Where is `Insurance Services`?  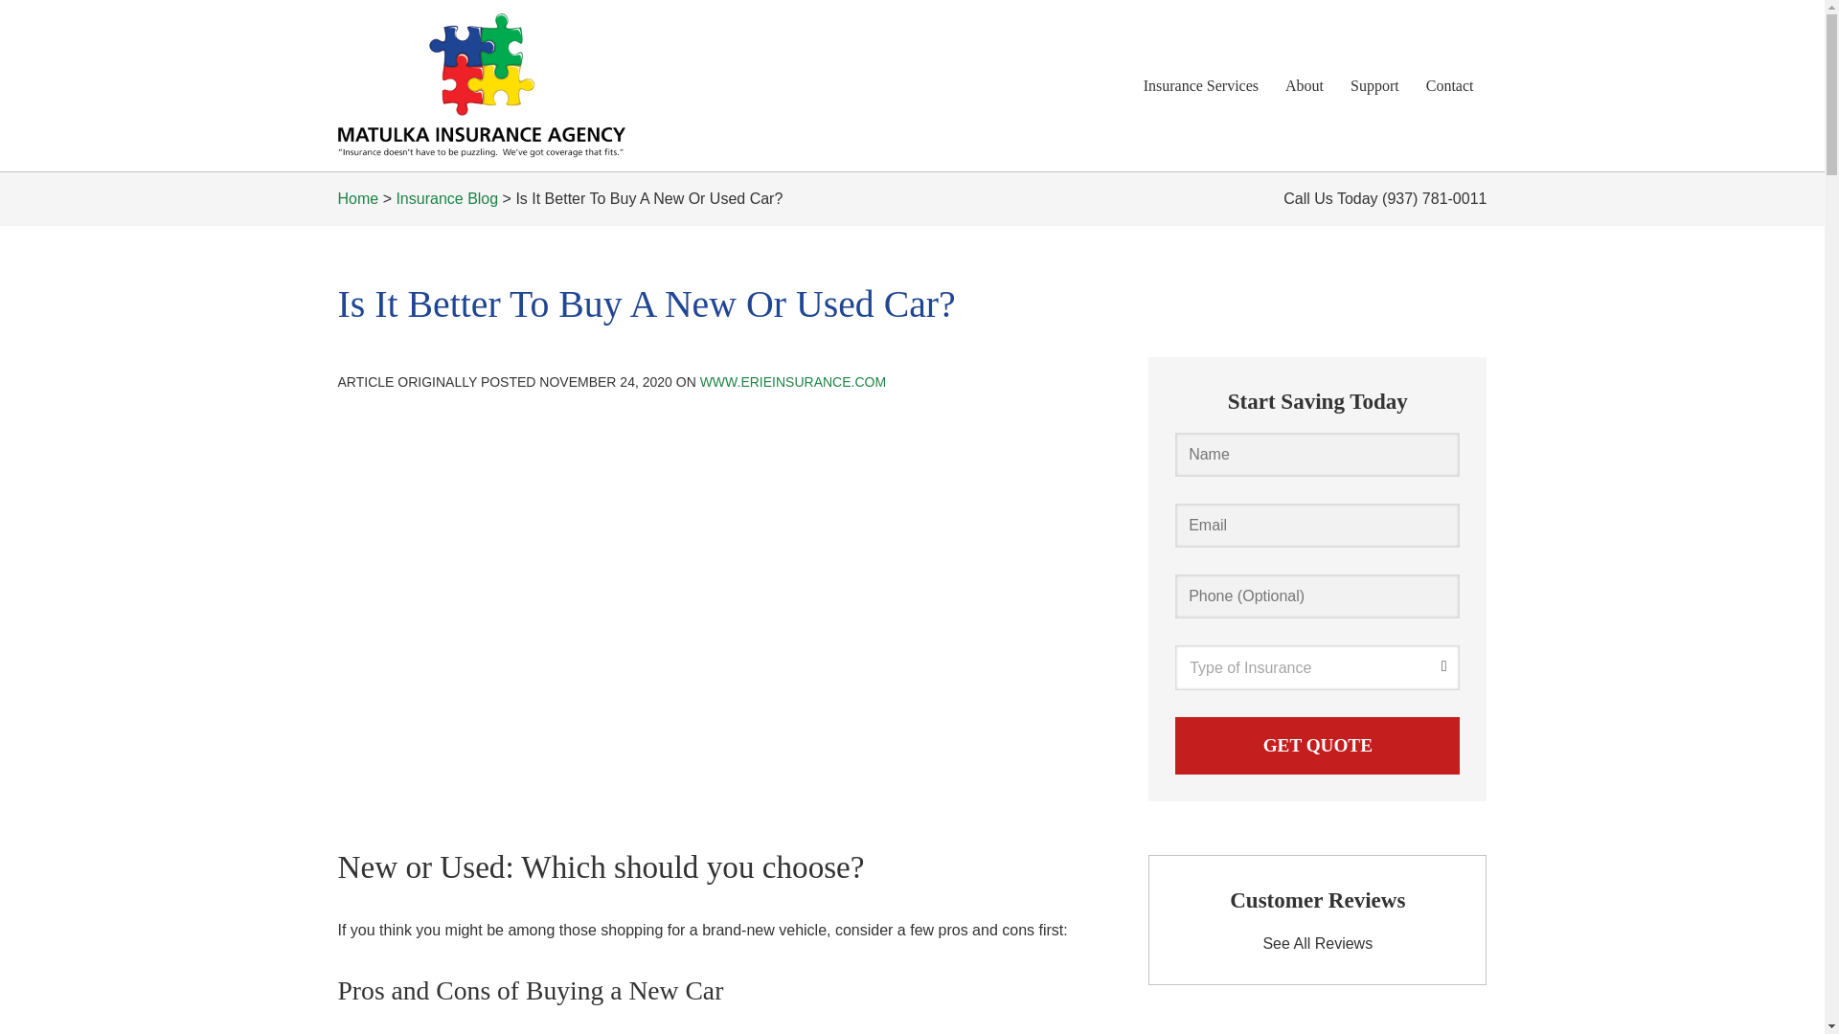
Insurance Services is located at coordinates (1201, 85).